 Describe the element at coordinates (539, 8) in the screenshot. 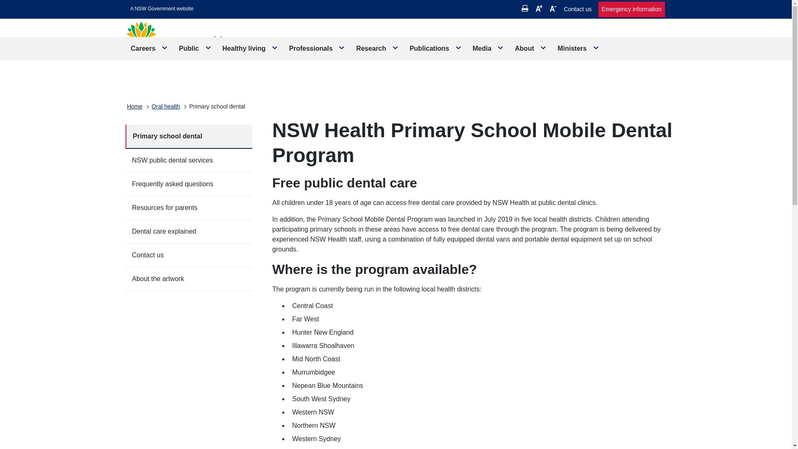

I see `Increase Font Size` at that location.